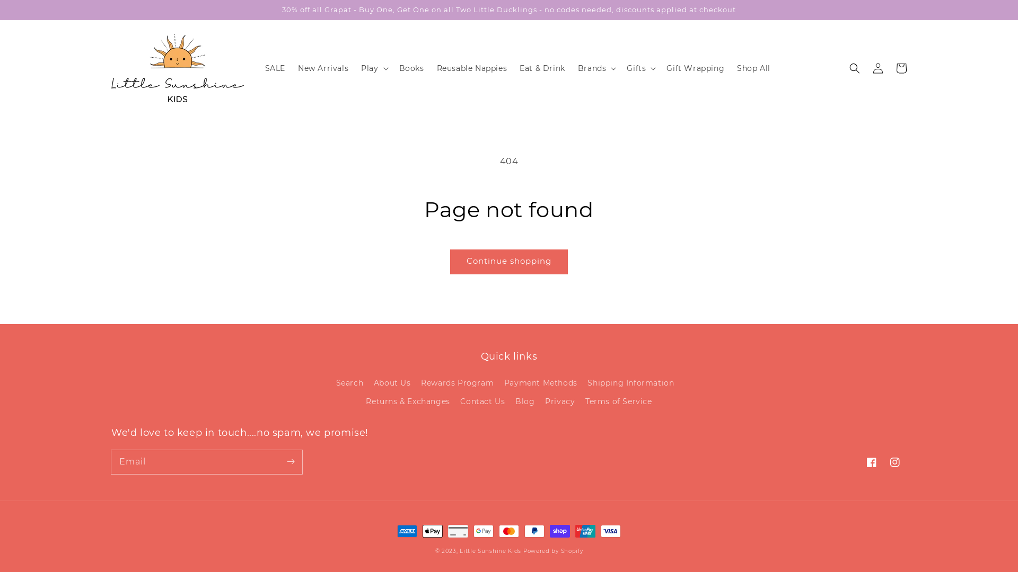 Image resolution: width=1018 pixels, height=572 pixels. Describe the element at coordinates (542, 68) in the screenshot. I see `Eat & Drink` at that location.